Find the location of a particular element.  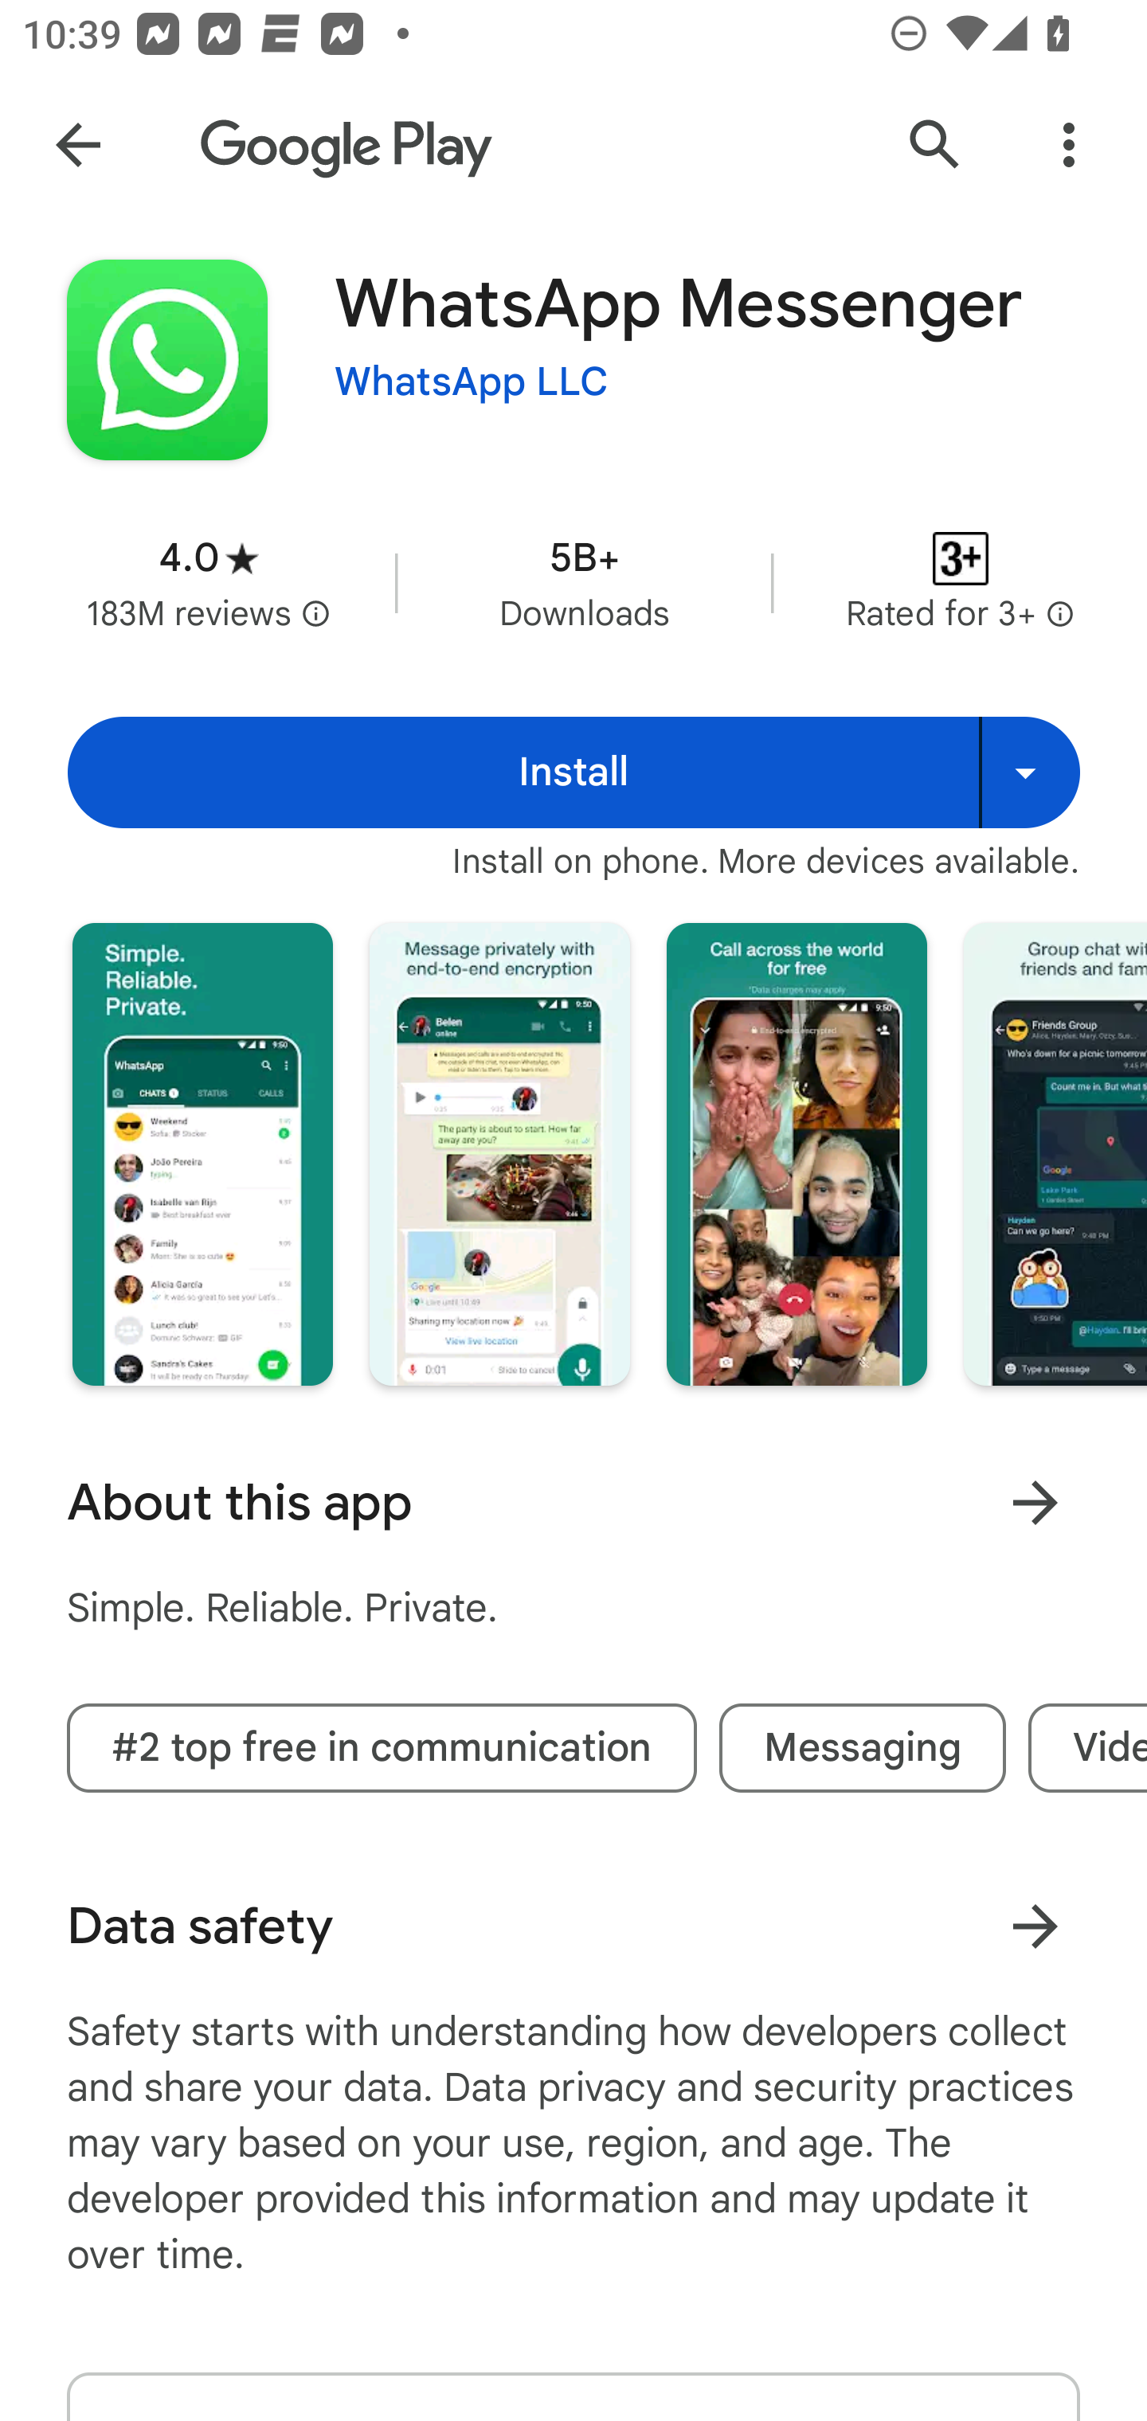

Install on more devices is located at coordinates (1029, 772).